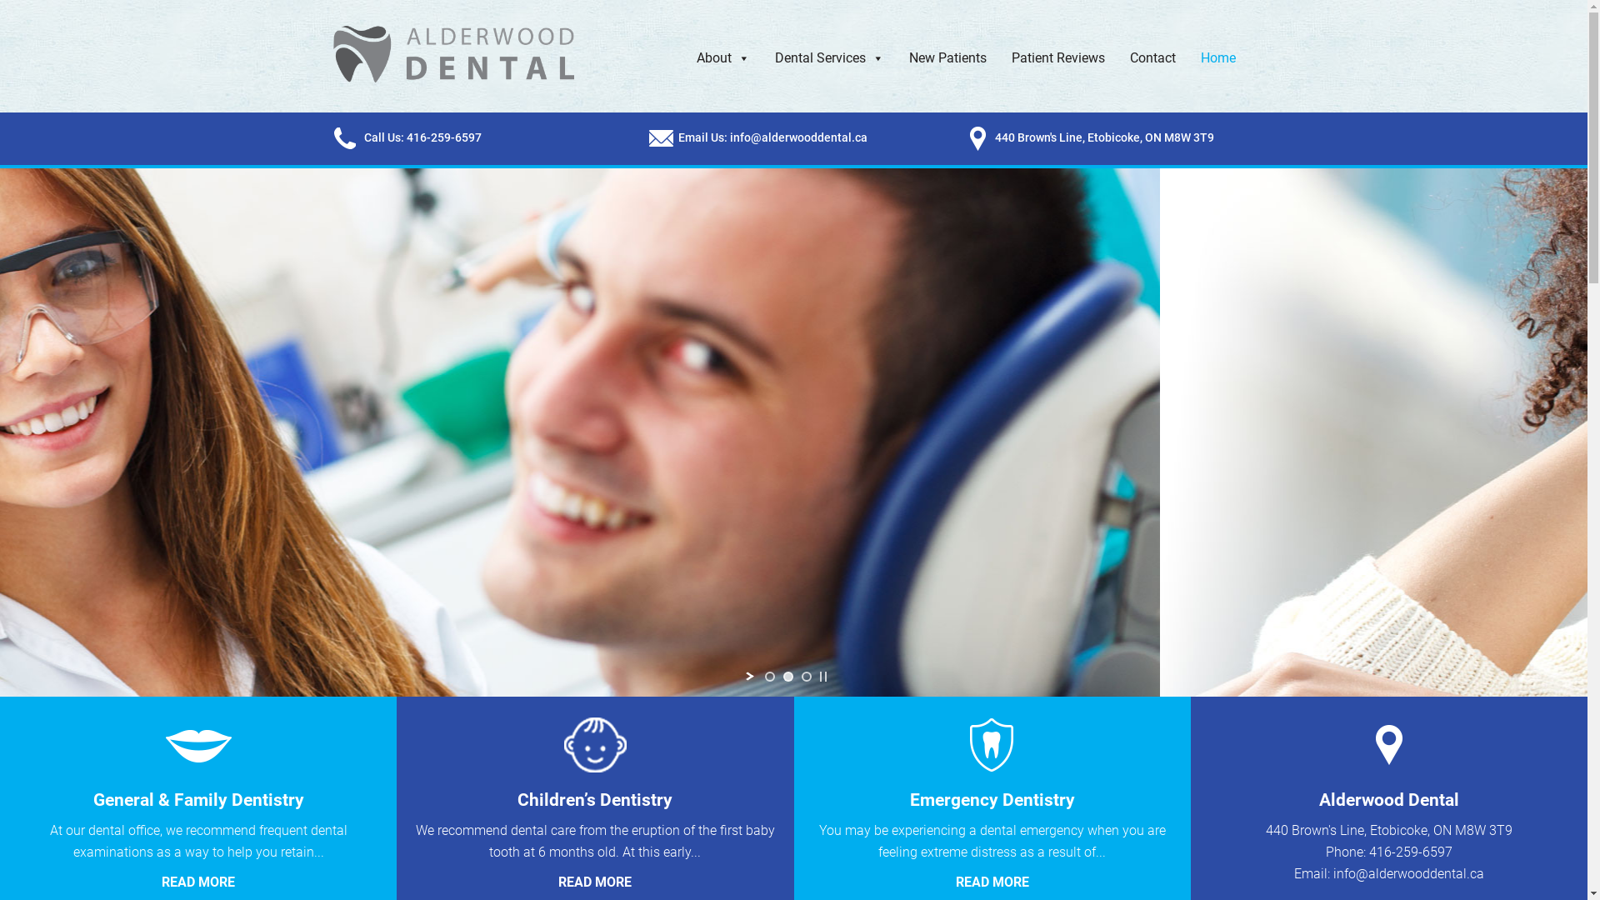 The width and height of the screenshot is (1600, 900). Describe the element at coordinates (828, 58) in the screenshot. I see `Dental Services` at that location.